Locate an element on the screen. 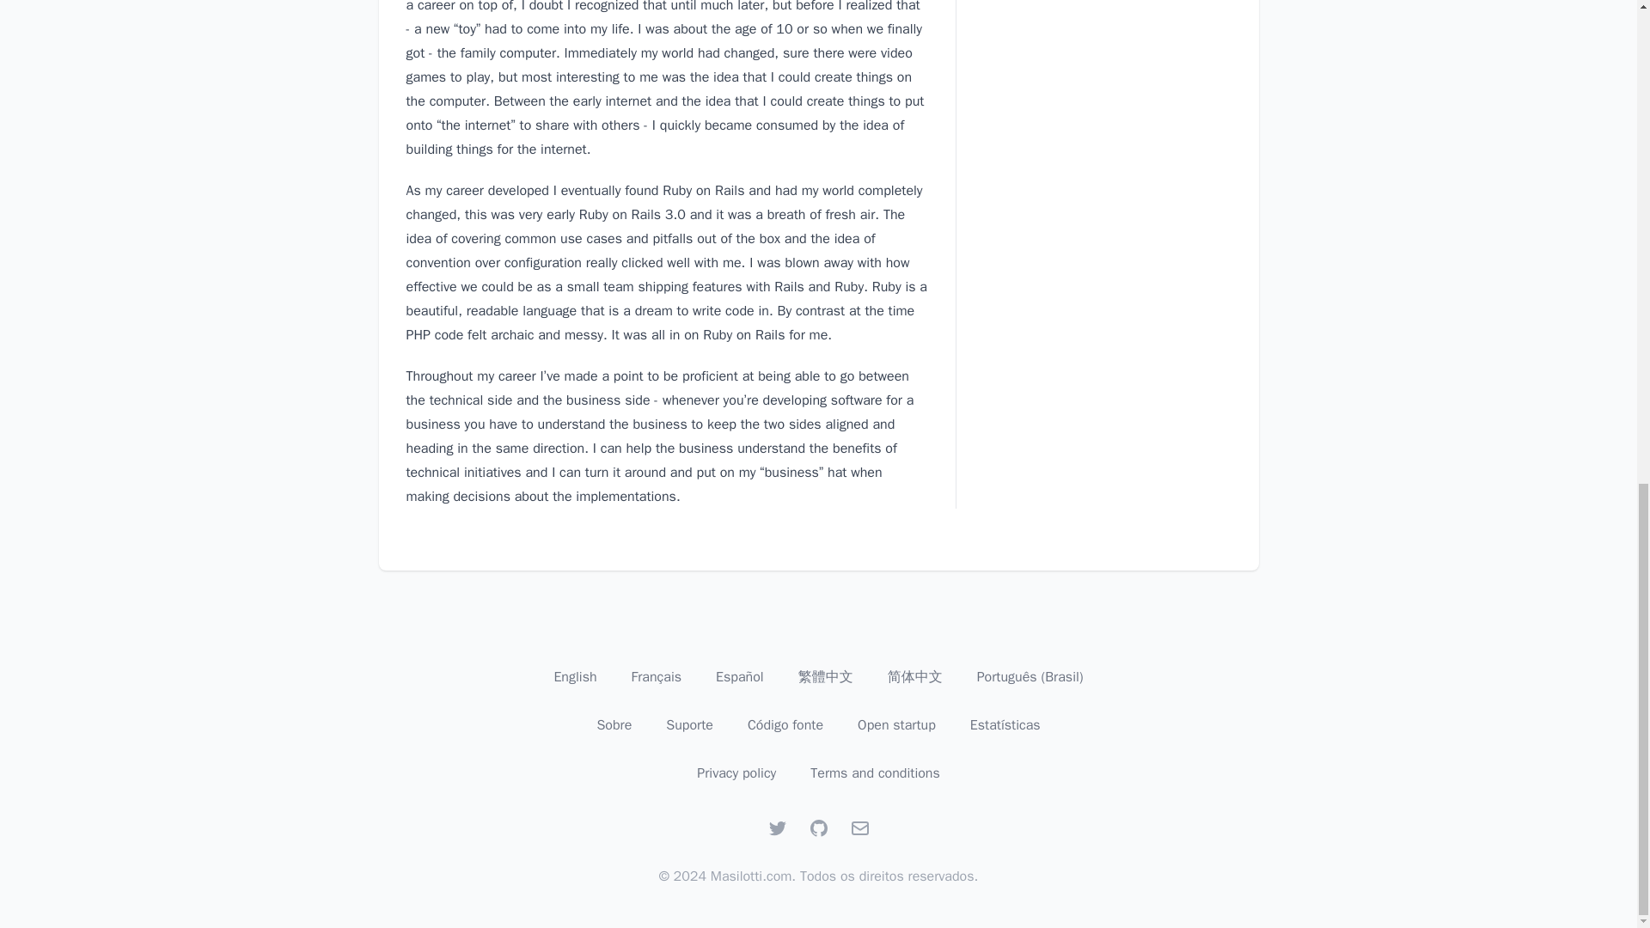 The image size is (1650, 928). English is located at coordinates (574, 677).